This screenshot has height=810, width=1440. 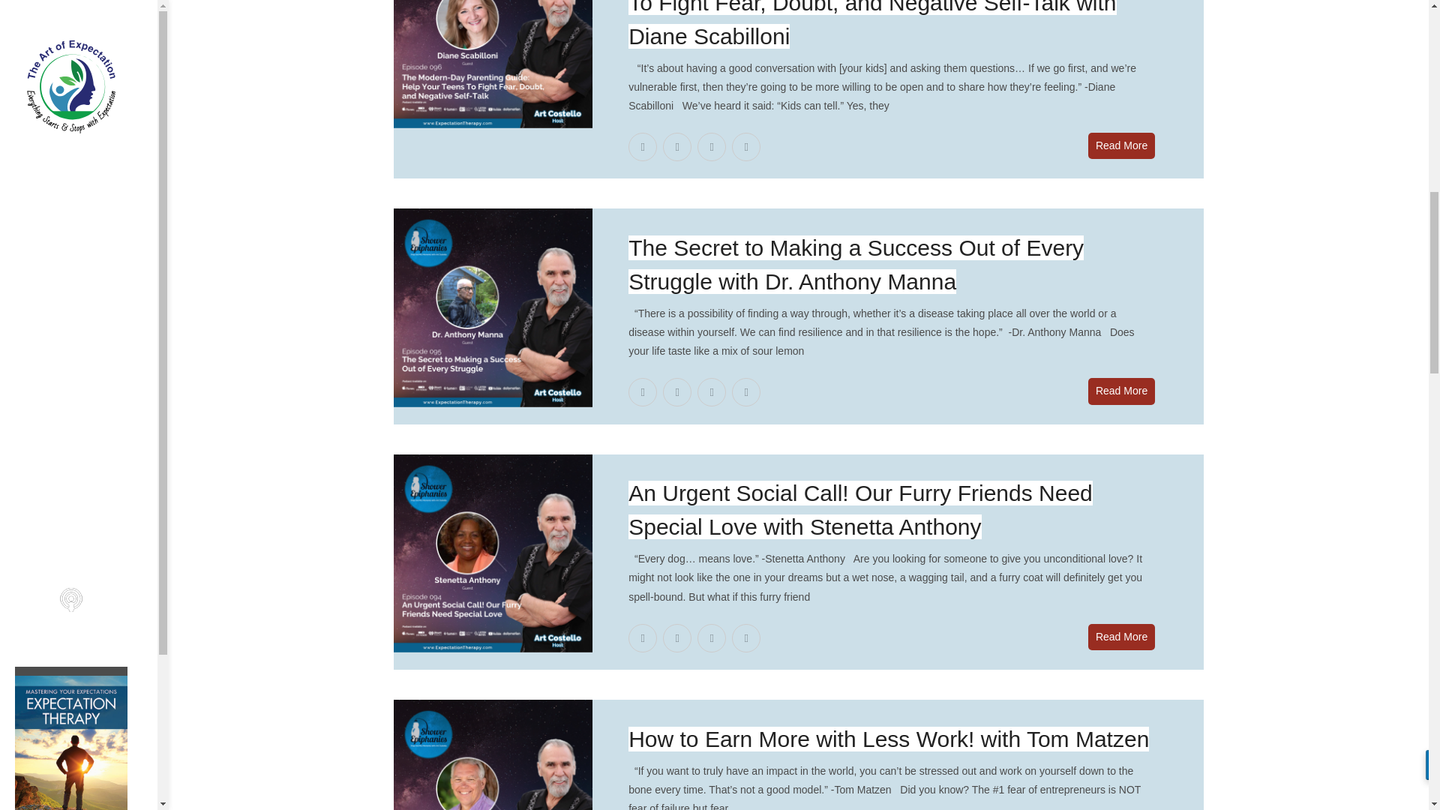 I want to click on Or Listen to the Audiobook, so click(x=85, y=78).